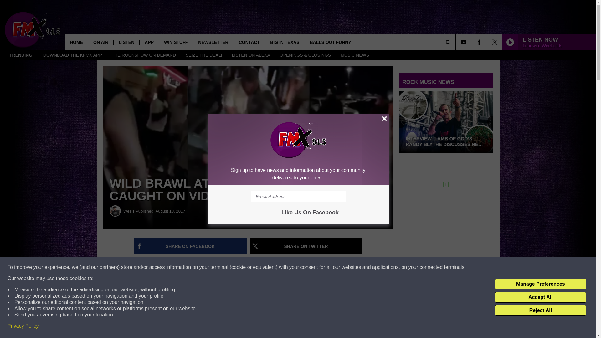 The height and width of the screenshot is (338, 601). What do you see at coordinates (251, 55) in the screenshot?
I see `LISTEN ON ALEXA` at bounding box center [251, 55].